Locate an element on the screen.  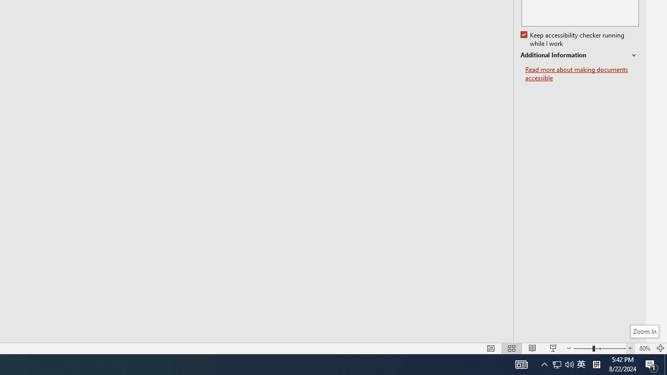
Additional Information is located at coordinates (579, 55).